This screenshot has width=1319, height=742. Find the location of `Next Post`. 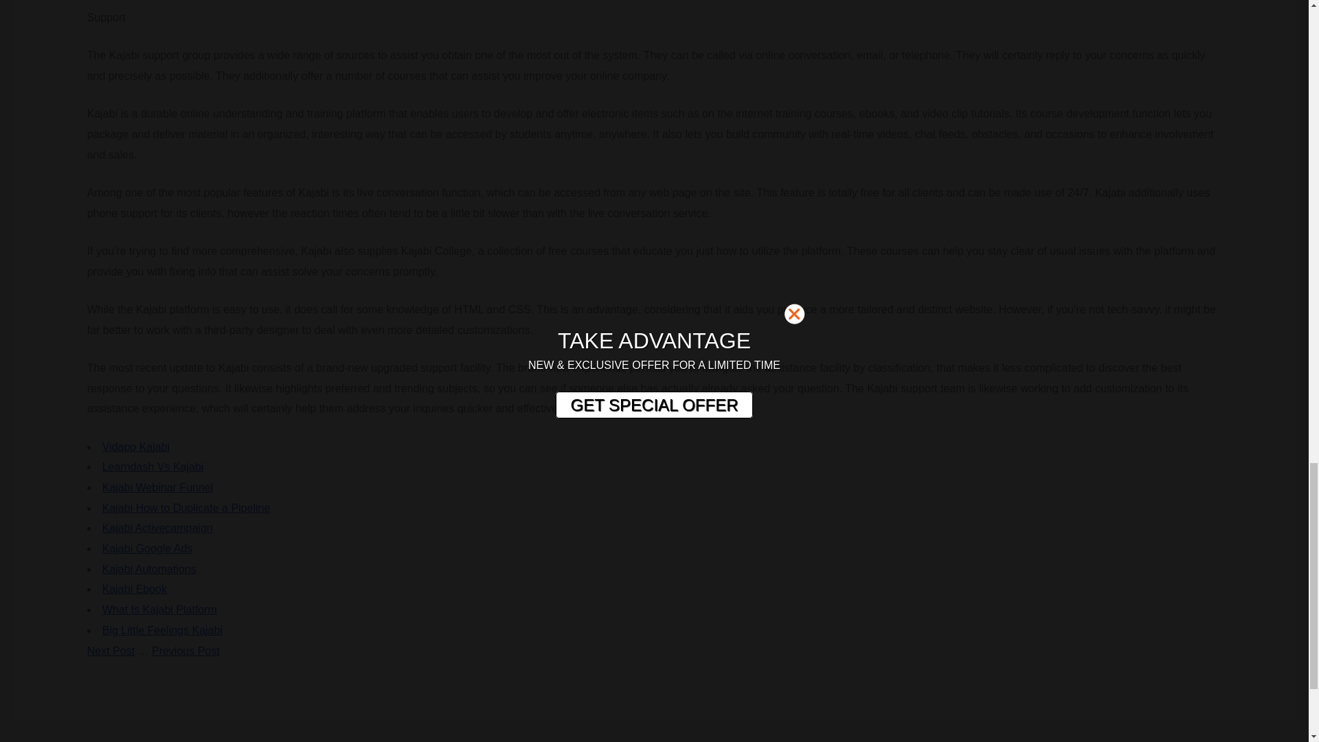

Next Post is located at coordinates (110, 650).